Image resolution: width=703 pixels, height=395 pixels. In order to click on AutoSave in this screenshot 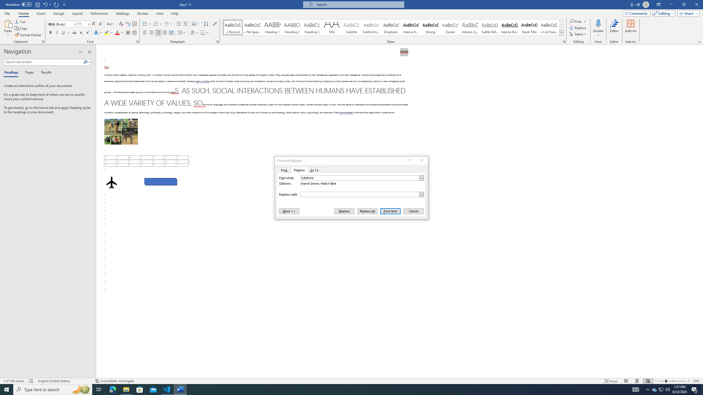, I will do `click(19, 4)`.